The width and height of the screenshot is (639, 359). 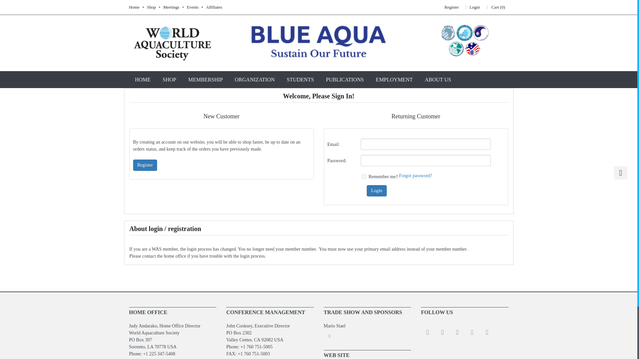 I want to click on Register, so click(x=145, y=165).